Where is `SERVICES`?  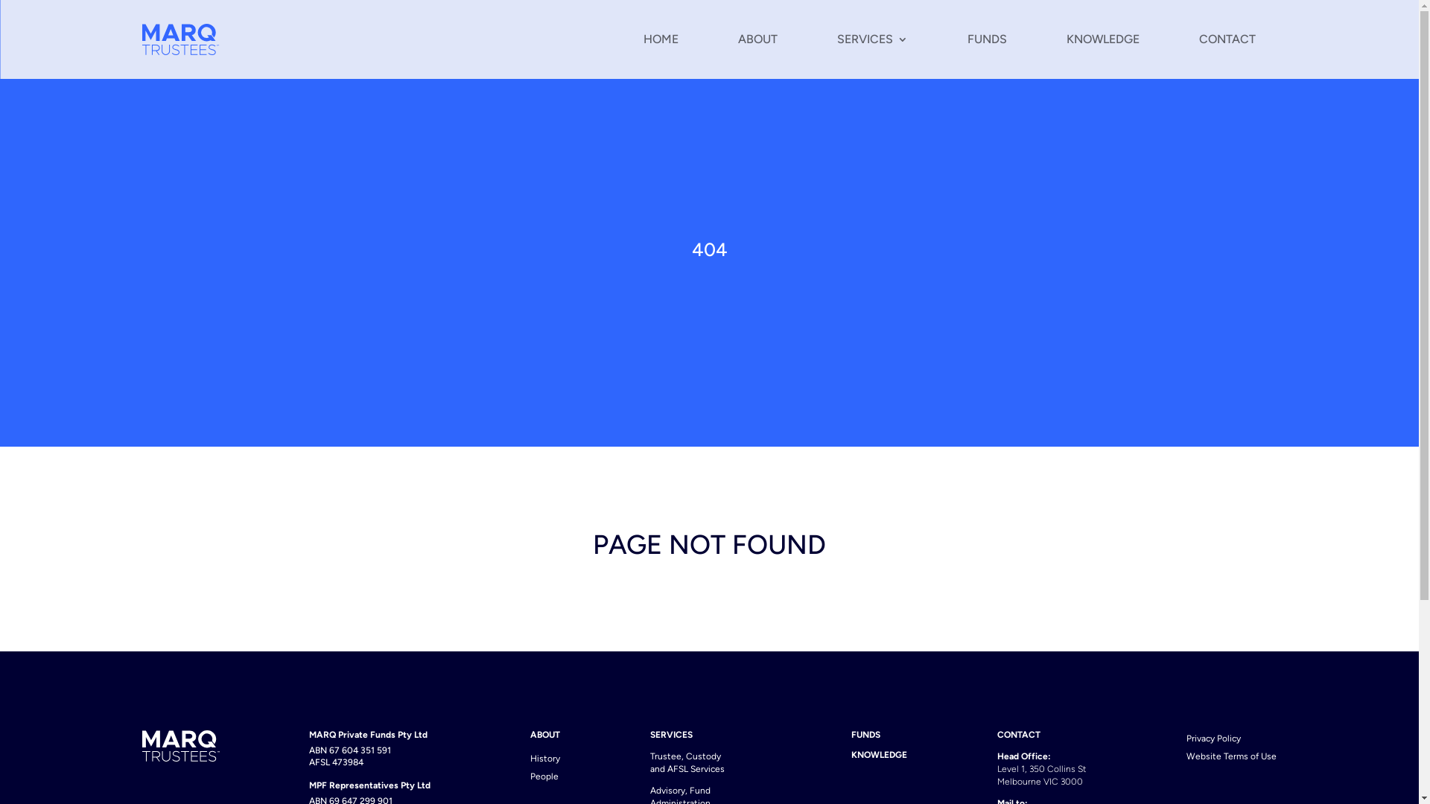 SERVICES is located at coordinates (873, 39).